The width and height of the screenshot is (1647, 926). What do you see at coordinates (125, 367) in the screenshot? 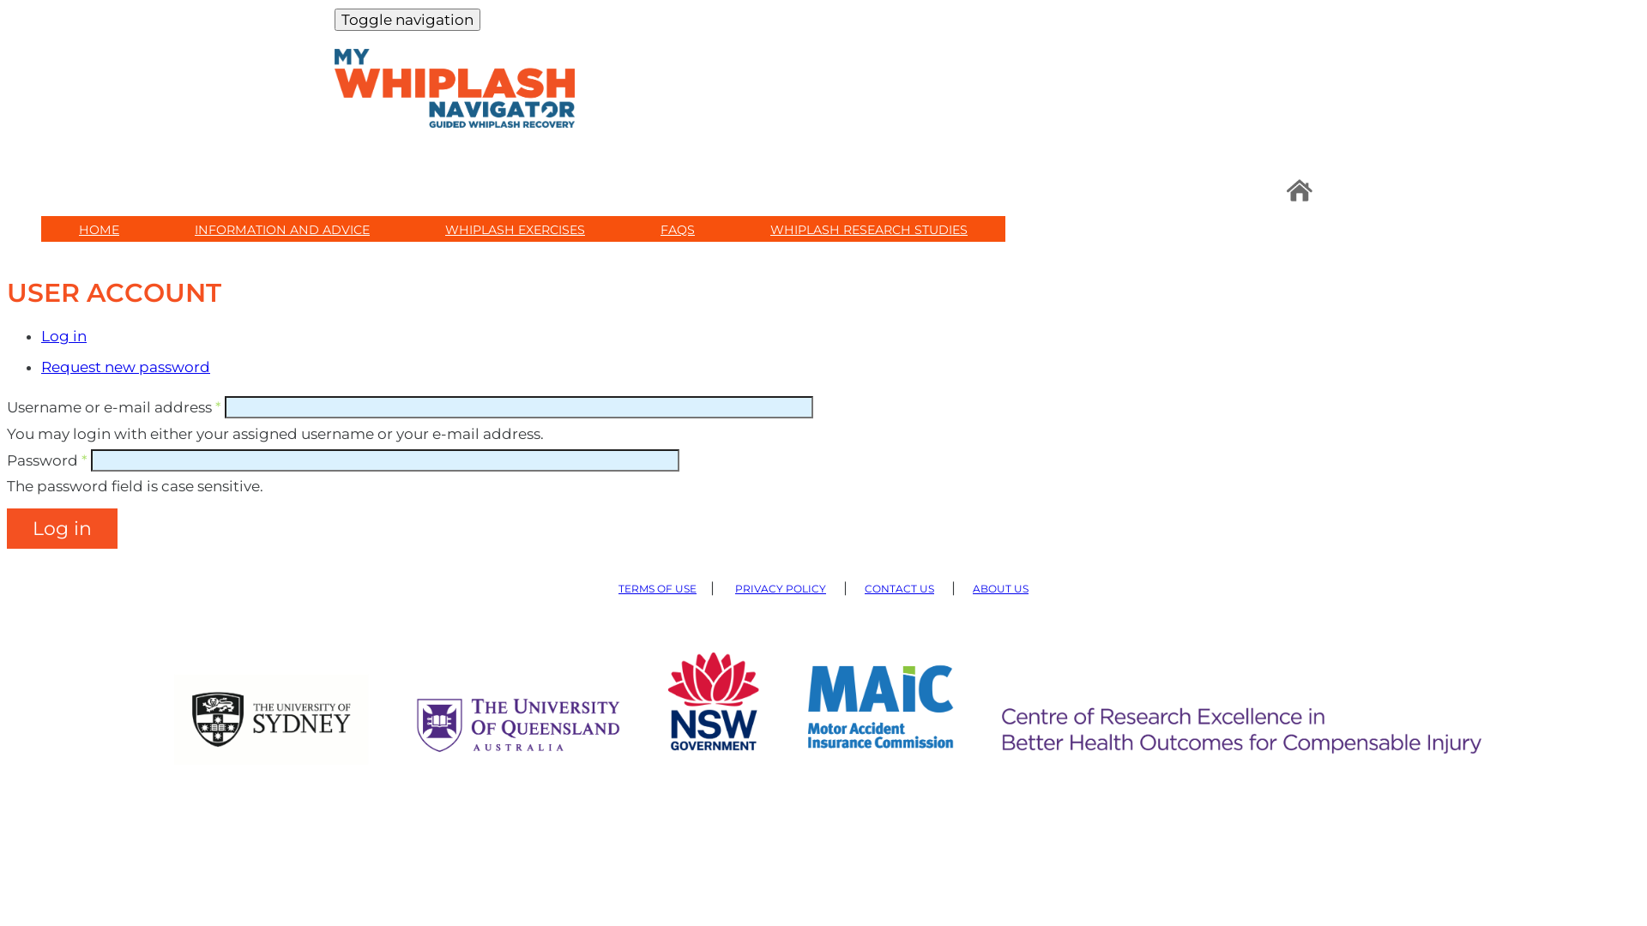
I see `Request new password` at bounding box center [125, 367].